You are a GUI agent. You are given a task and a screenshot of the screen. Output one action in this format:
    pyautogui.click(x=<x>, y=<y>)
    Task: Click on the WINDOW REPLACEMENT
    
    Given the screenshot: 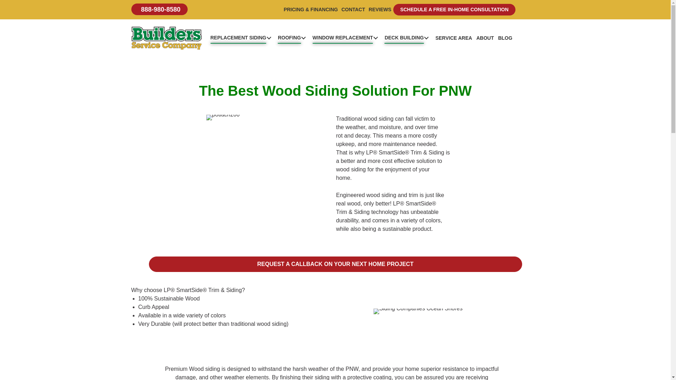 What is the action you would take?
    pyautogui.click(x=347, y=37)
    